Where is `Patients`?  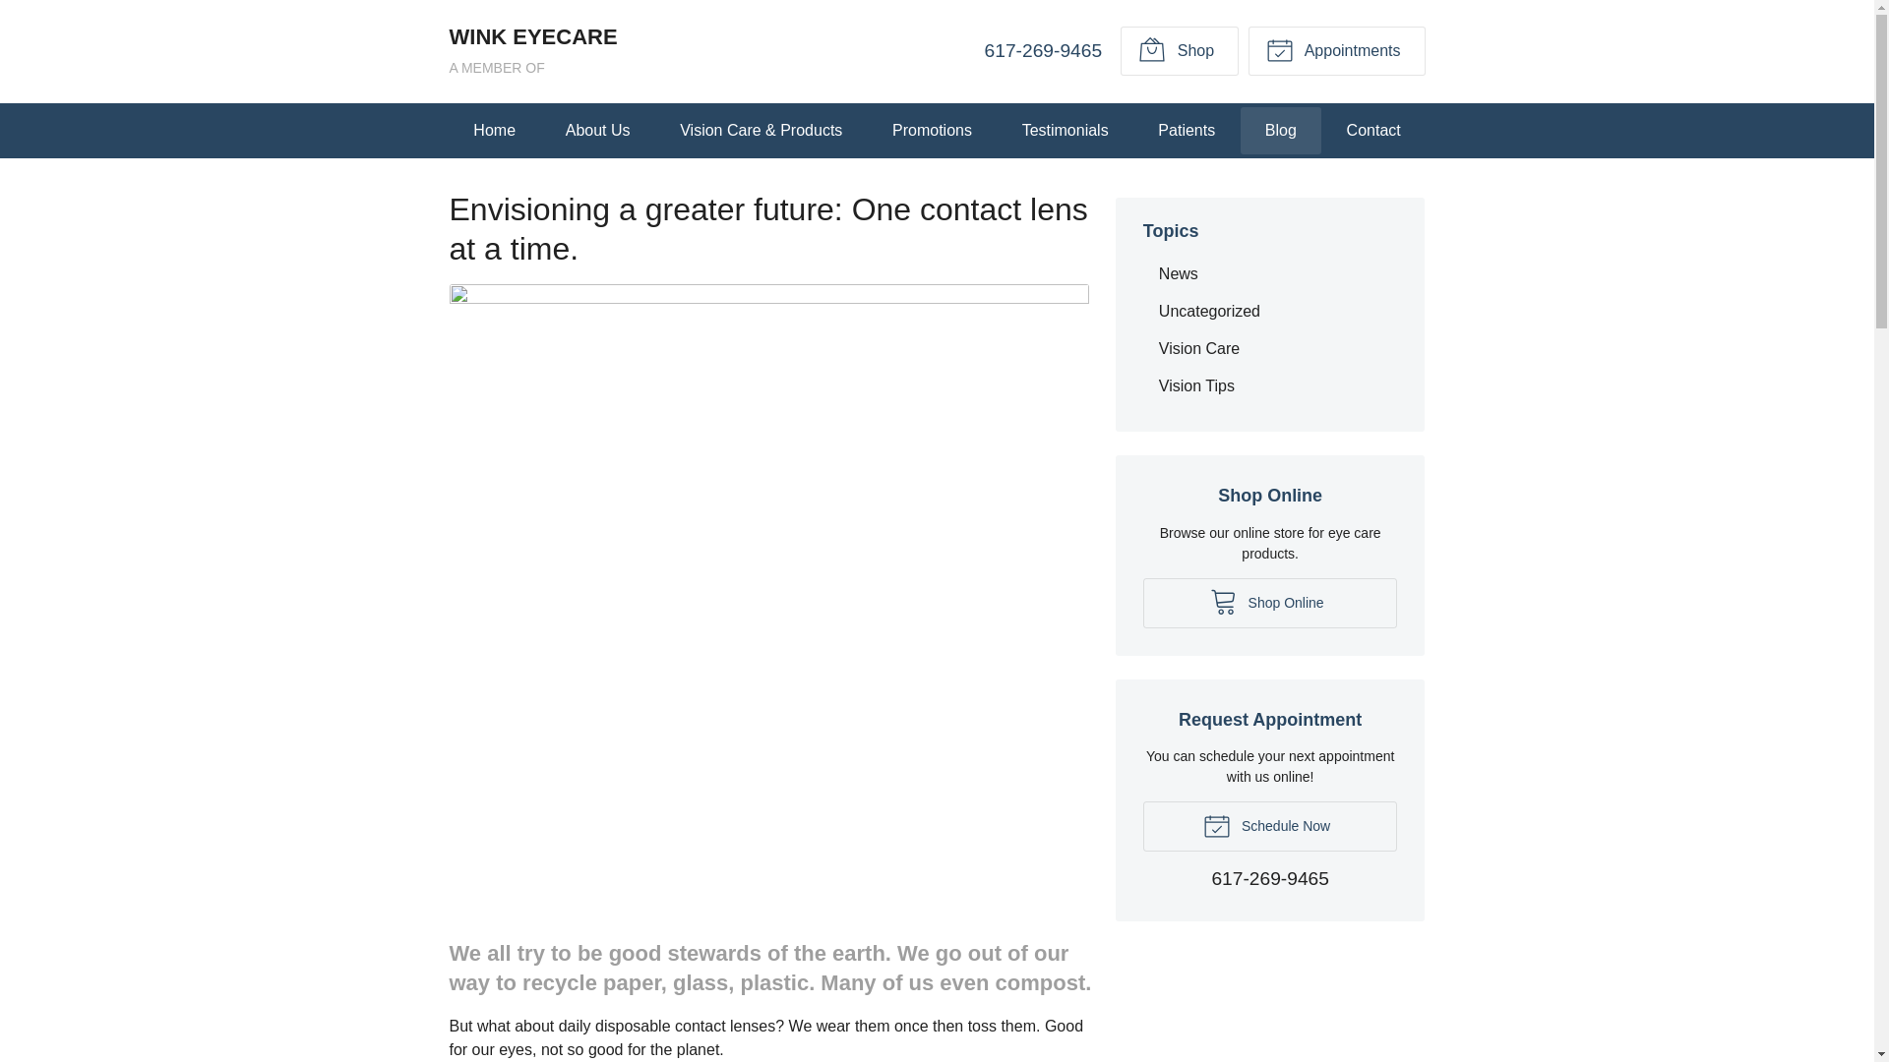 Patients is located at coordinates (1188, 130).